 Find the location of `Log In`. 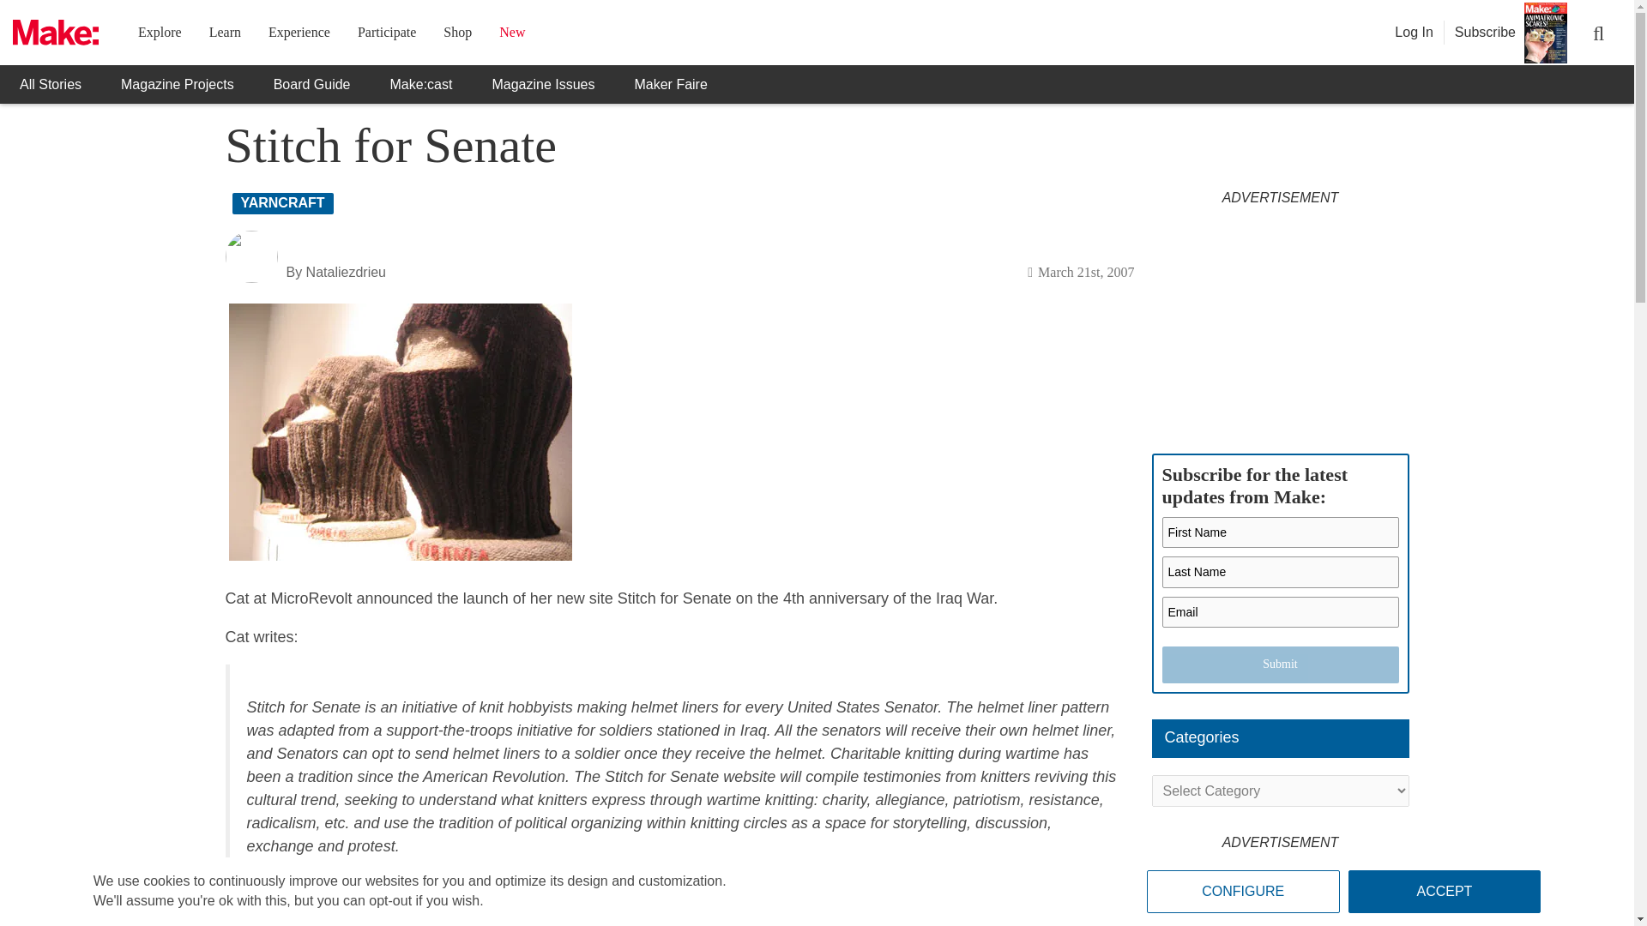

Log In is located at coordinates (1414, 33).